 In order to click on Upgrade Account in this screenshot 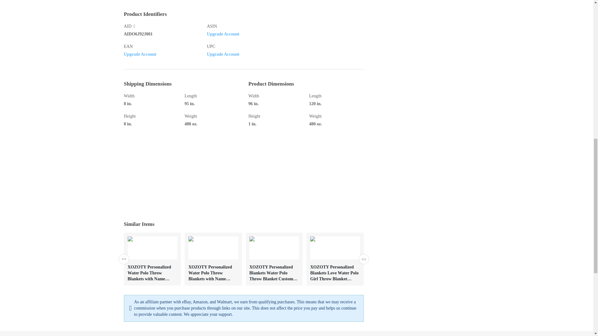, I will do `click(140, 54)`.